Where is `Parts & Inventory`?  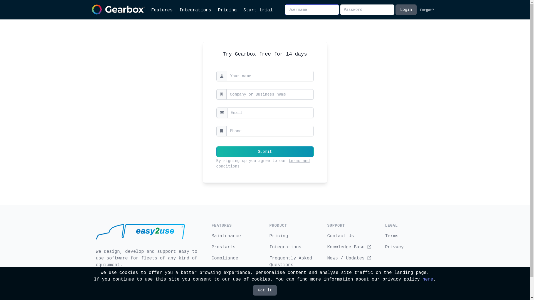 Parts & Inventory is located at coordinates (234, 281).